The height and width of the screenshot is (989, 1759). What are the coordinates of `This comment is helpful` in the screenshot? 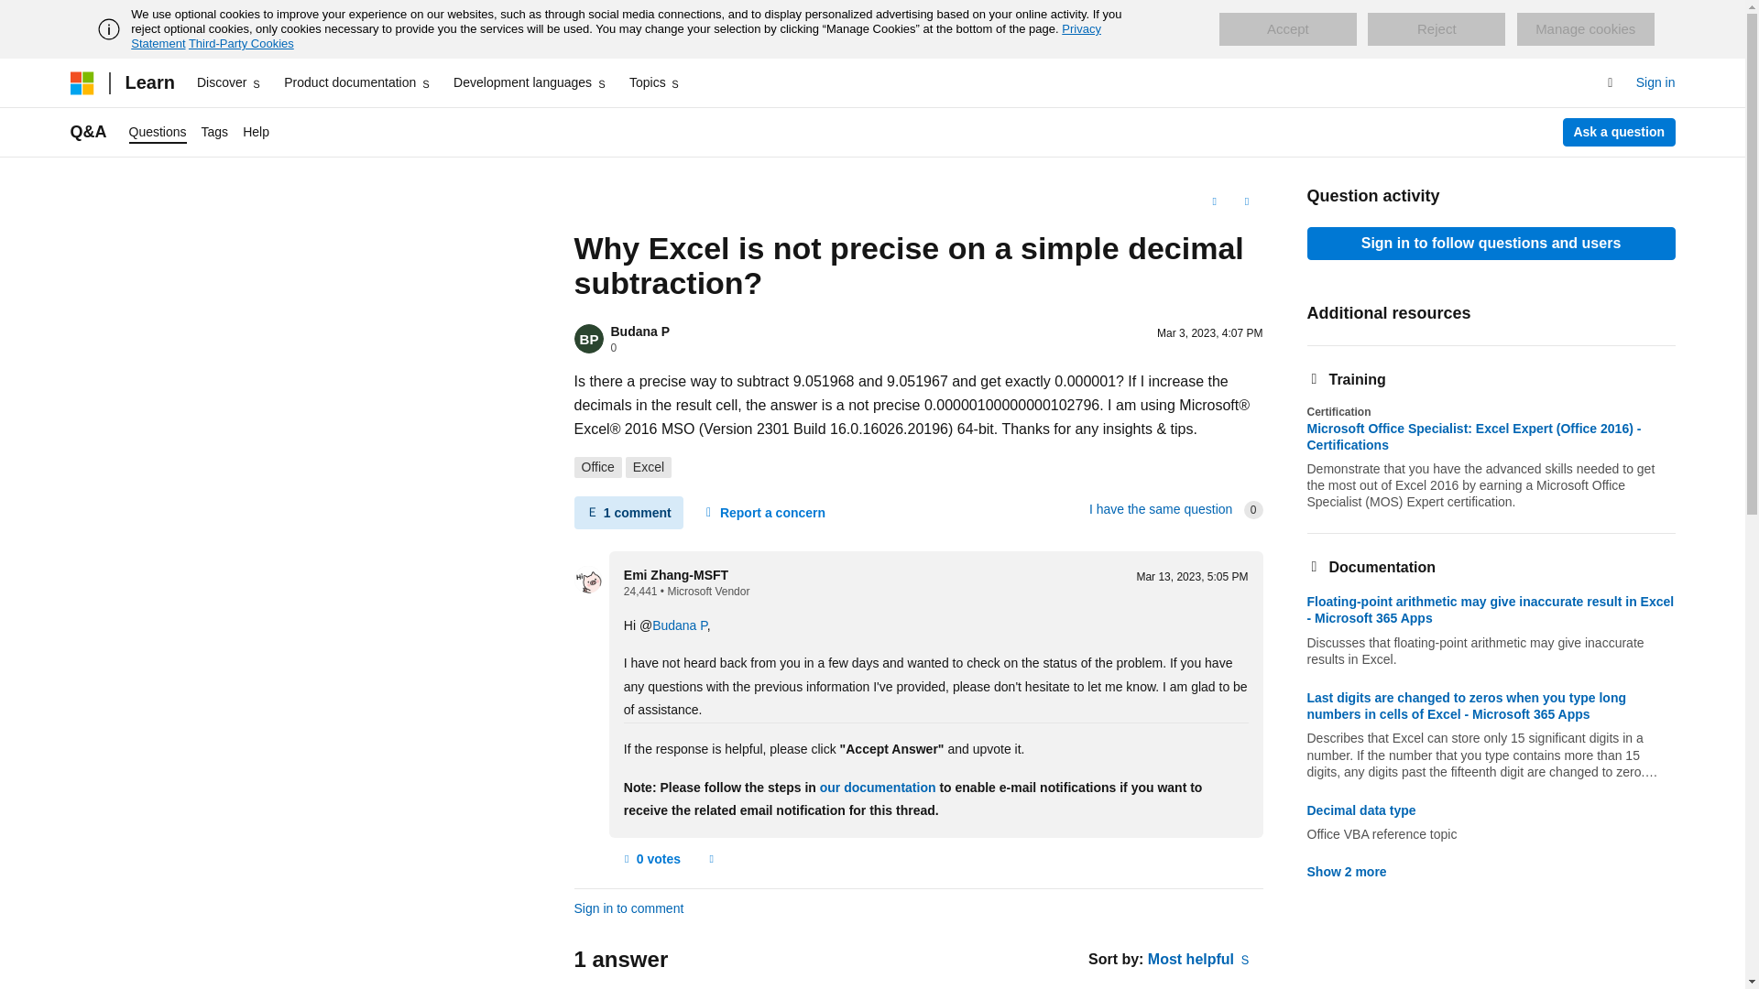 It's located at (650, 859).